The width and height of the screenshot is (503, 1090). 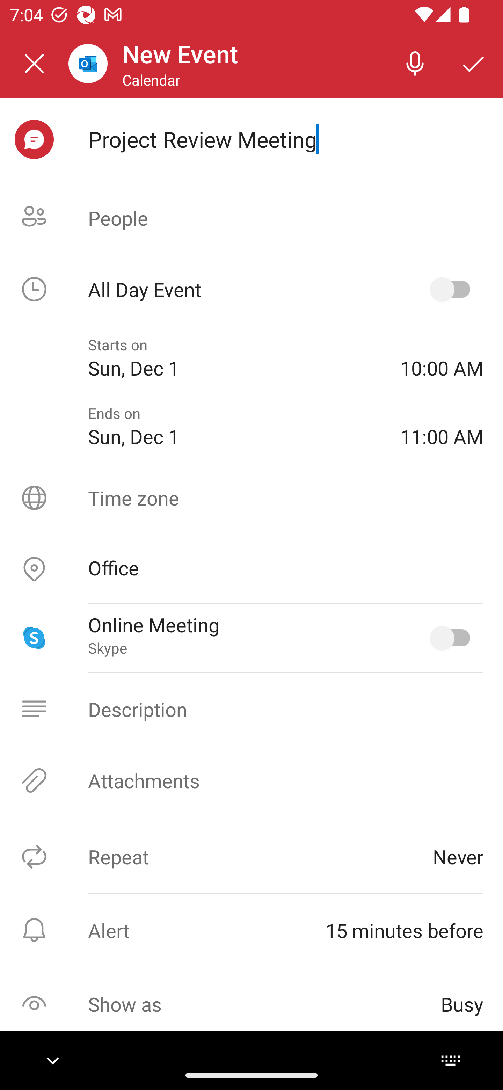 What do you see at coordinates (251, 289) in the screenshot?
I see `All Day Event` at bounding box center [251, 289].